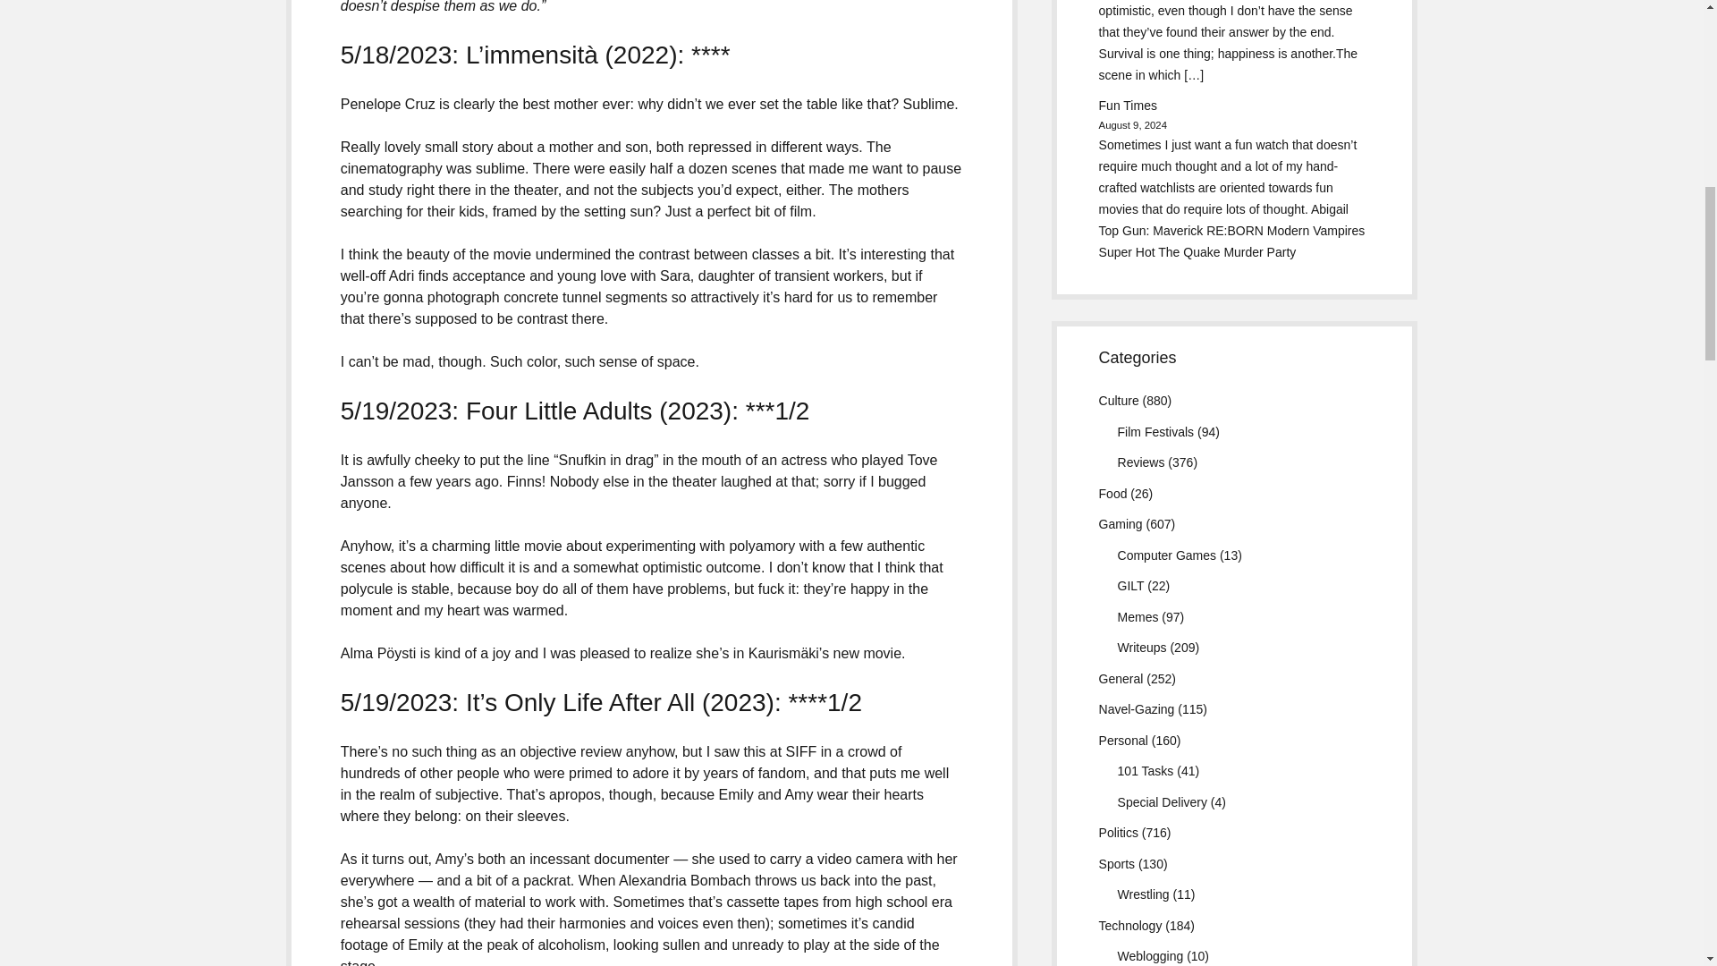 Image resolution: width=1717 pixels, height=966 pixels. Describe the element at coordinates (1143, 894) in the screenshot. I see `Wrestling` at that location.